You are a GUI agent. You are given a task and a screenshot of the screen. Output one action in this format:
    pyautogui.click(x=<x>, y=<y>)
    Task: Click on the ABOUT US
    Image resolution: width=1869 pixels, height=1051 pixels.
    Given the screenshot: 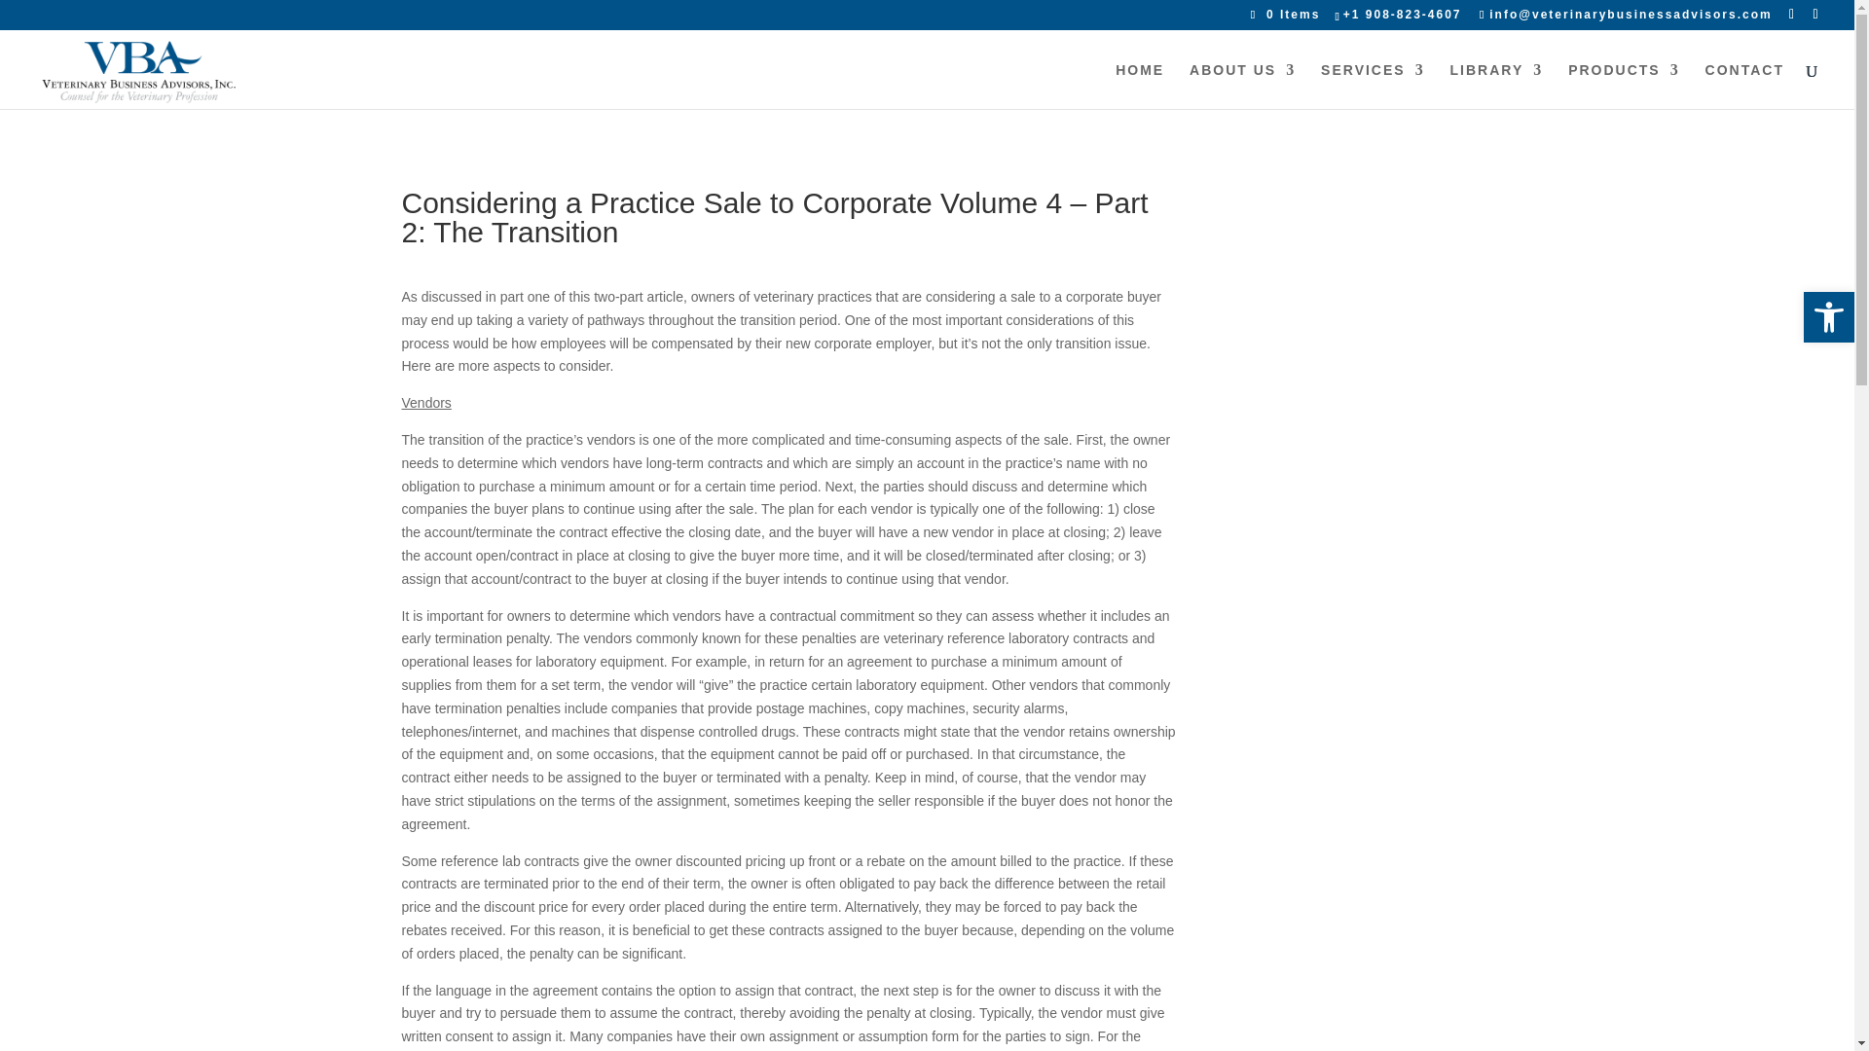 What is the action you would take?
    pyautogui.click(x=1242, y=86)
    